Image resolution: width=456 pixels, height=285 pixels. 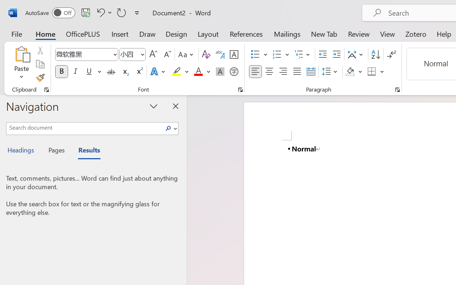 I want to click on Text Effects and Typography, so click(x=158, y=72).